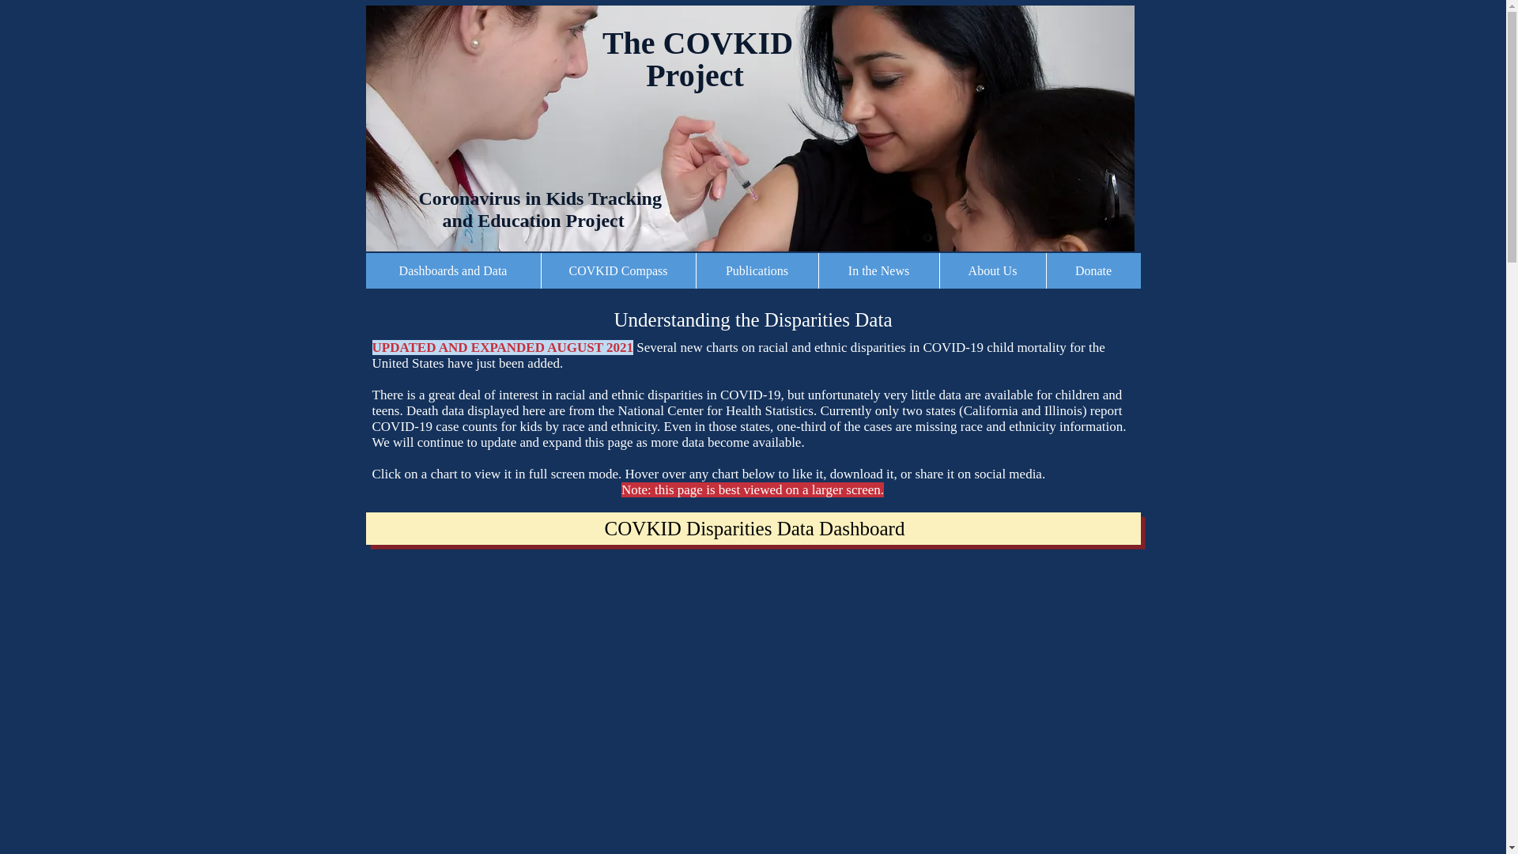  Describe the element at coordinates (1093, 270) in the screenshot. I see `Donate` at that location.